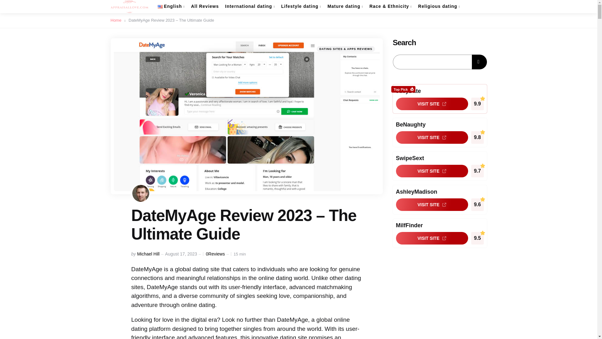 This screenshot has width=602, height=339. Describe the element at coordinates (345, 6) in the screenshot. I see `Mature dating` at that location.